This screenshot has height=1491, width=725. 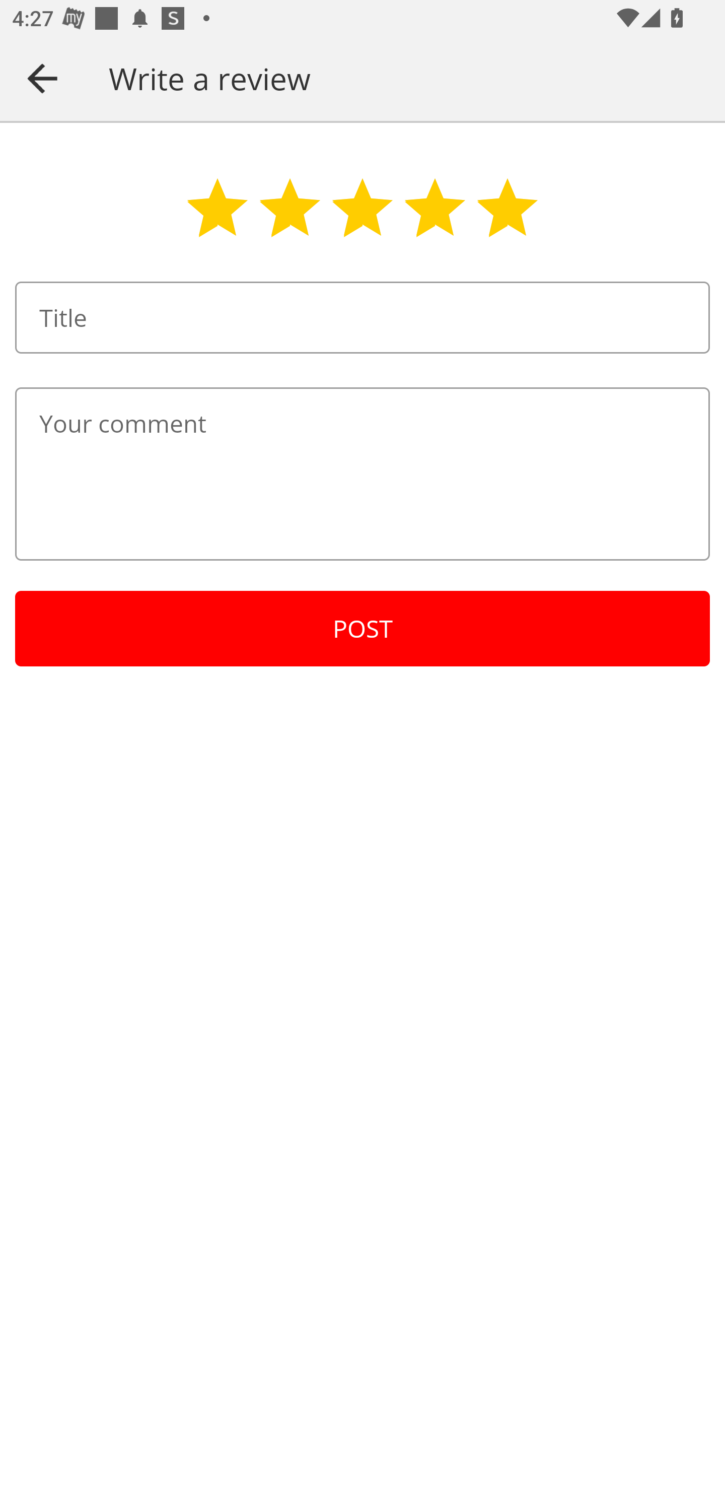 I want to click on Your comment, so click(x=362, y=473).